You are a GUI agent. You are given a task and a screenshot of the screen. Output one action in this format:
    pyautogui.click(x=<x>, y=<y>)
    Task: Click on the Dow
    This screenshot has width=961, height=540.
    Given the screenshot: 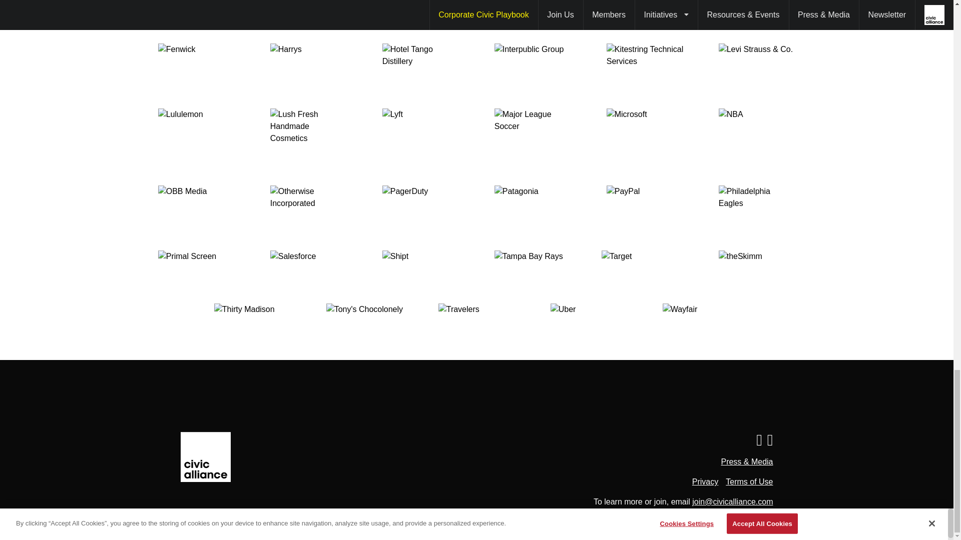 What is the action you would take?
    pyautogui.click(x=644, y=11)
    